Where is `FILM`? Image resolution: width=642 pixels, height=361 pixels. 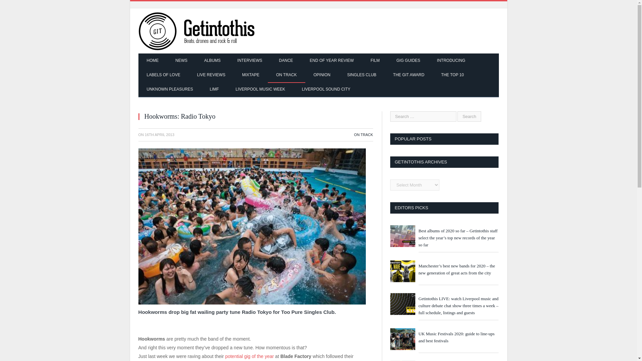 FILM is located at coordinates (374, 61).